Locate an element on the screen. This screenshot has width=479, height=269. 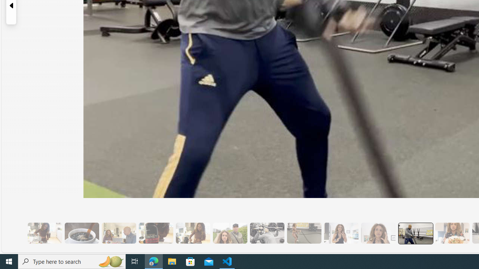
3 They Drink Lemon Tea is located at coordinates (45, 233).